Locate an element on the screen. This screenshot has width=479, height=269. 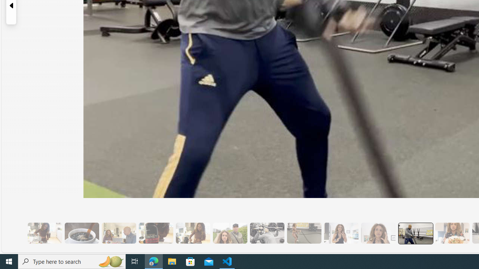
3 They Drink Lemon Tea is located at coordinates (45, 233).